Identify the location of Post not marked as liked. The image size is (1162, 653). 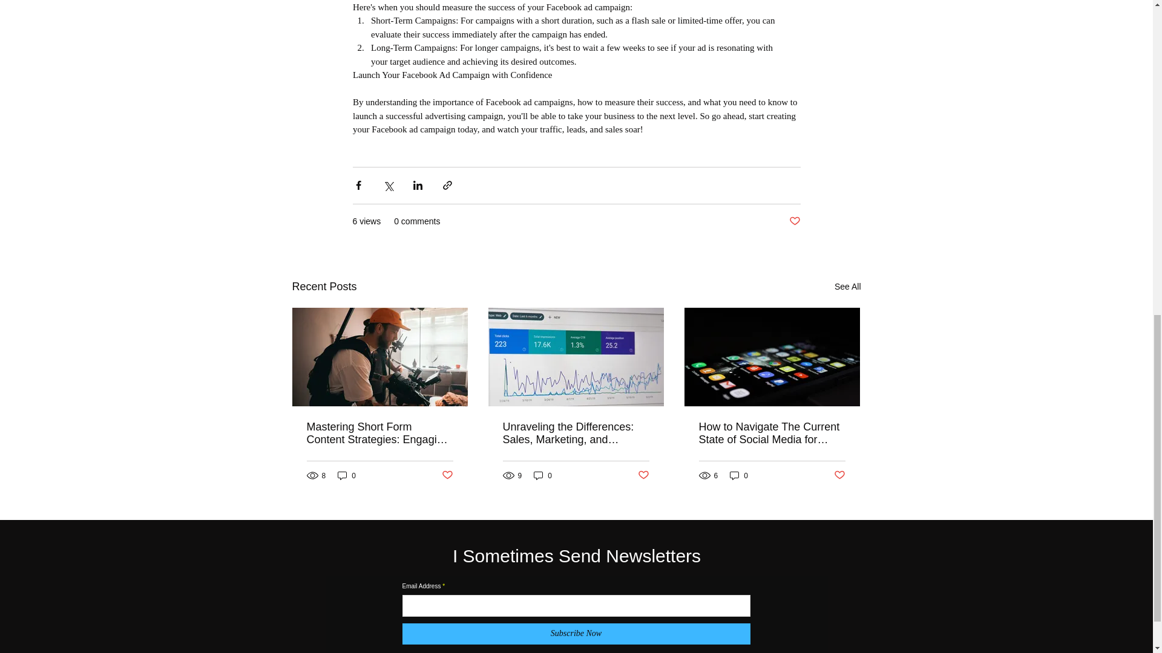
(794, 221).